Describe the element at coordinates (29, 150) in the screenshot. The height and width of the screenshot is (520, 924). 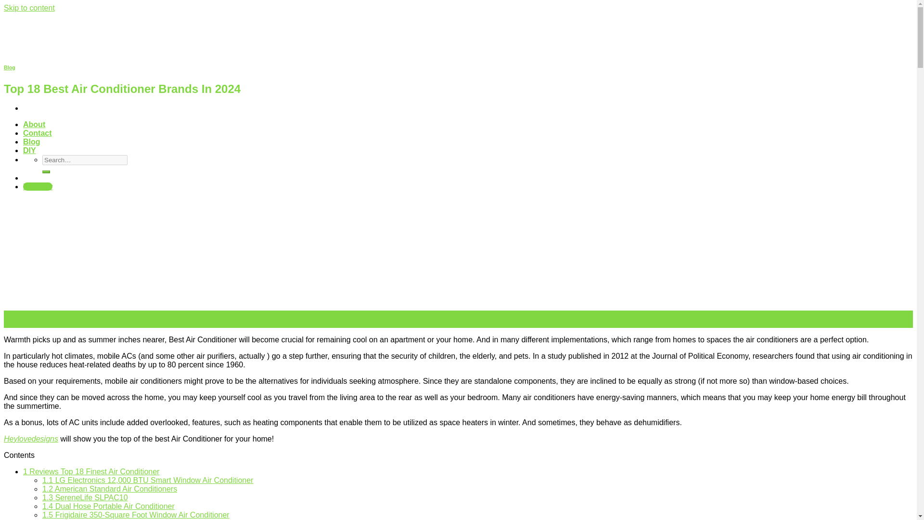
I see `DIY` at that location.